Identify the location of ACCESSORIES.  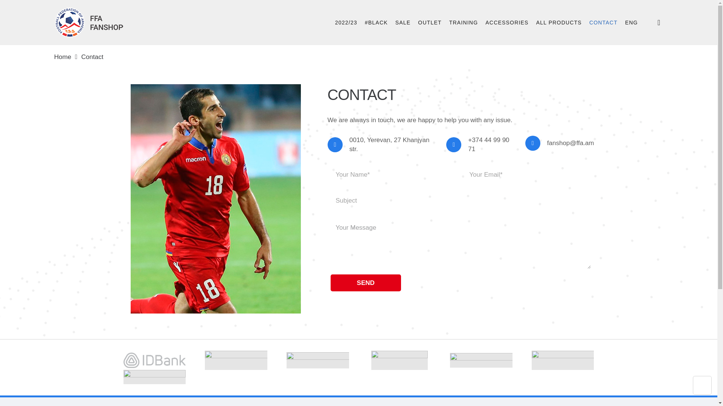
(507, 23).